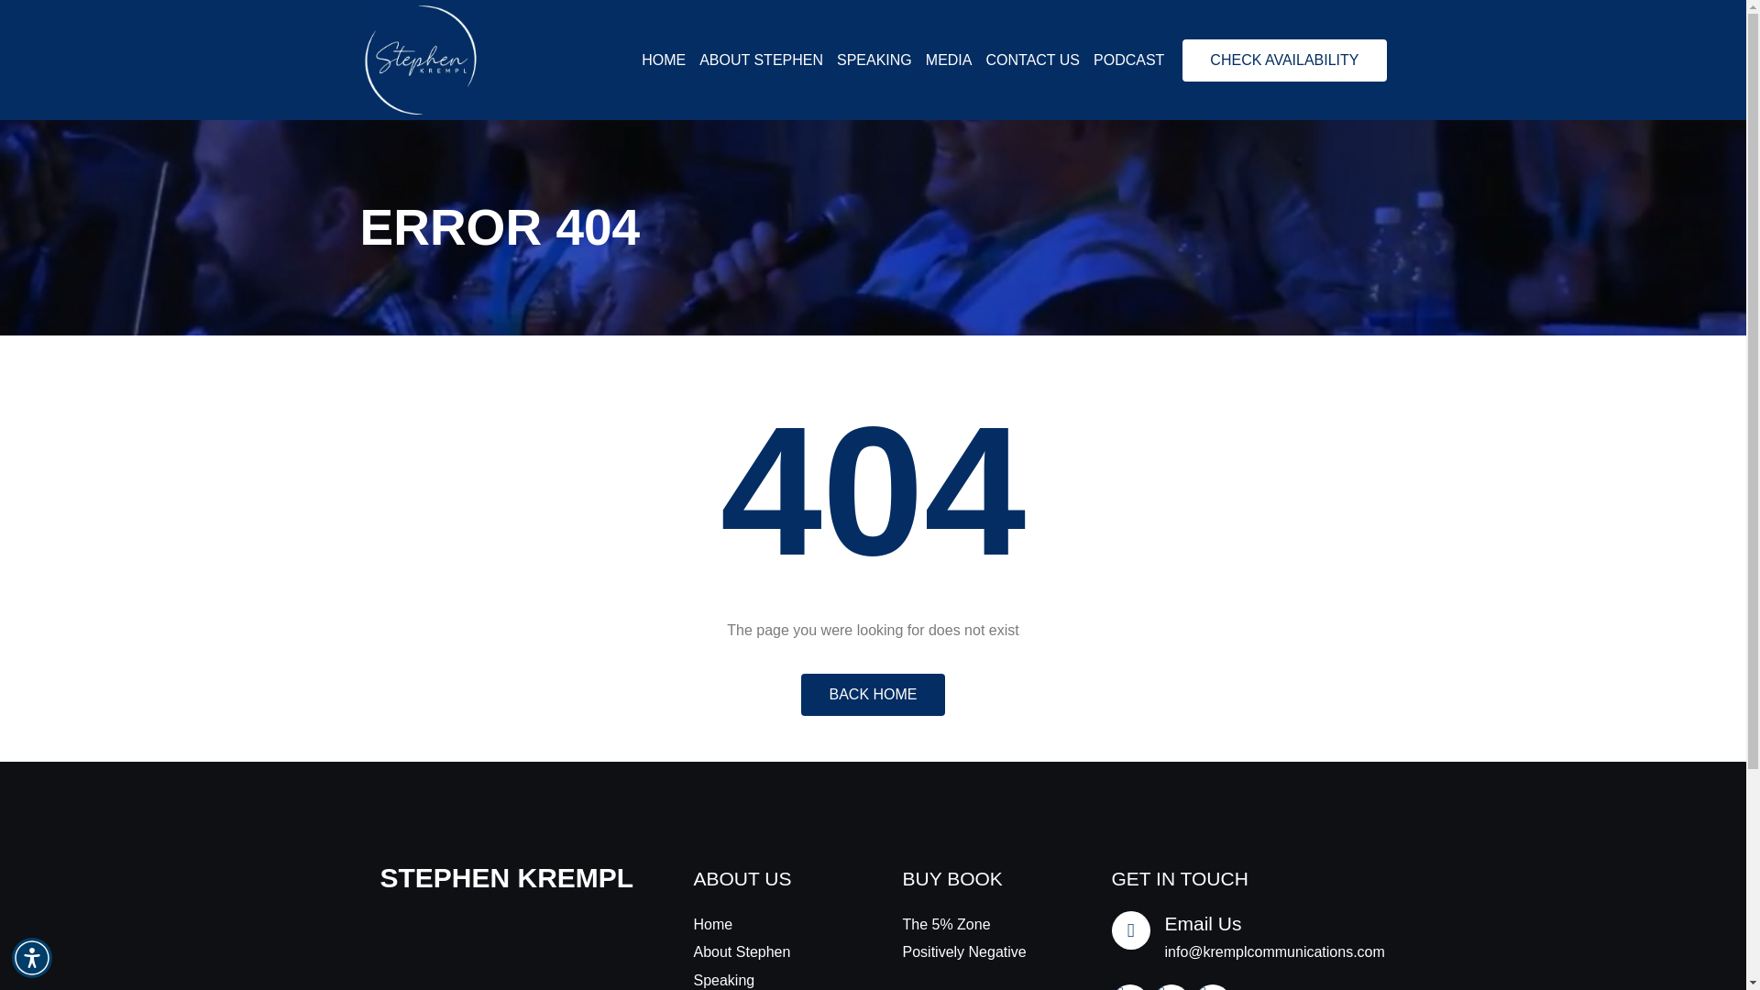 The image size is (1760, 990). I want to click on BACK HOME, so click(872, 695).